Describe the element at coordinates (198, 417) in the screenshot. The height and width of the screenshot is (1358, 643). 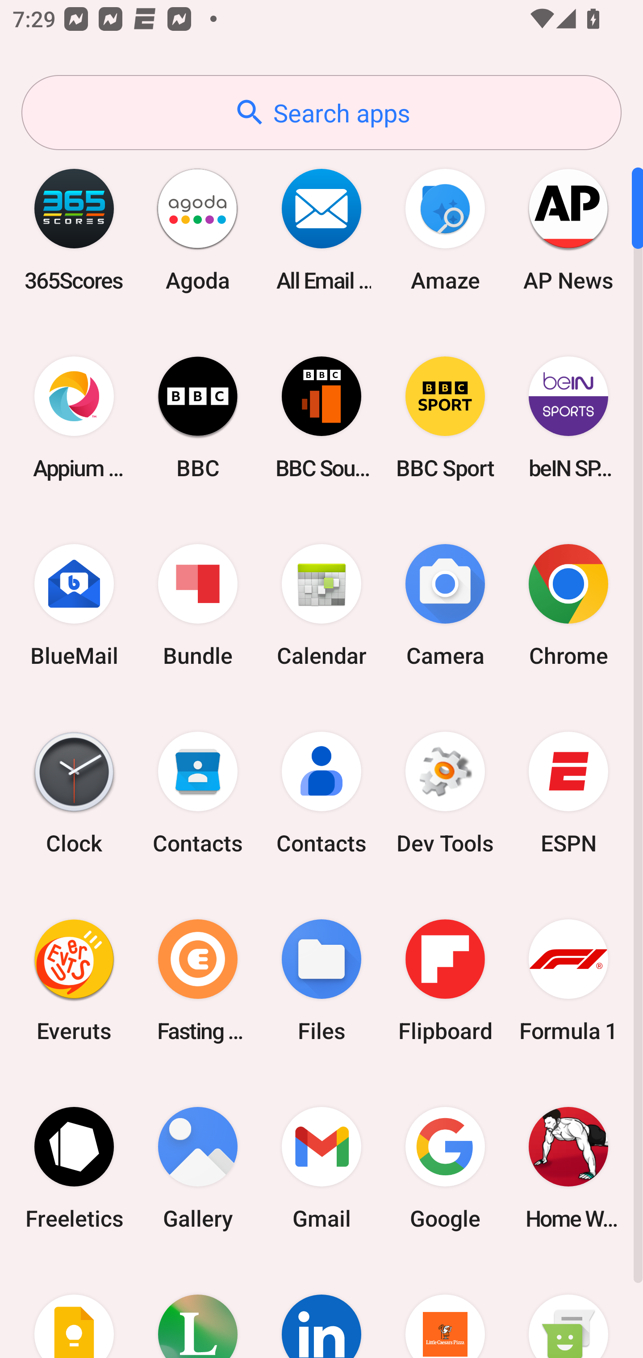
I see `BBC` at that location.